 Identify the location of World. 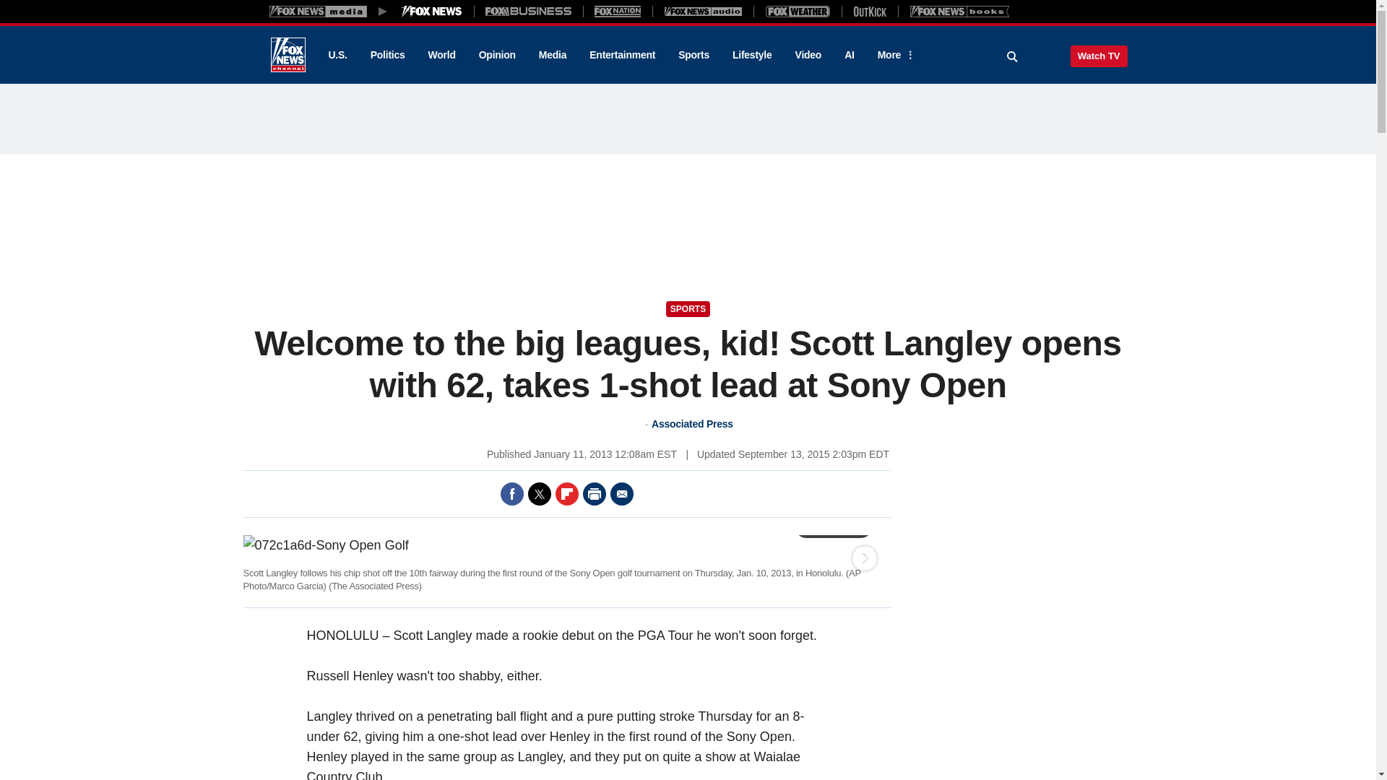
(442, 55).